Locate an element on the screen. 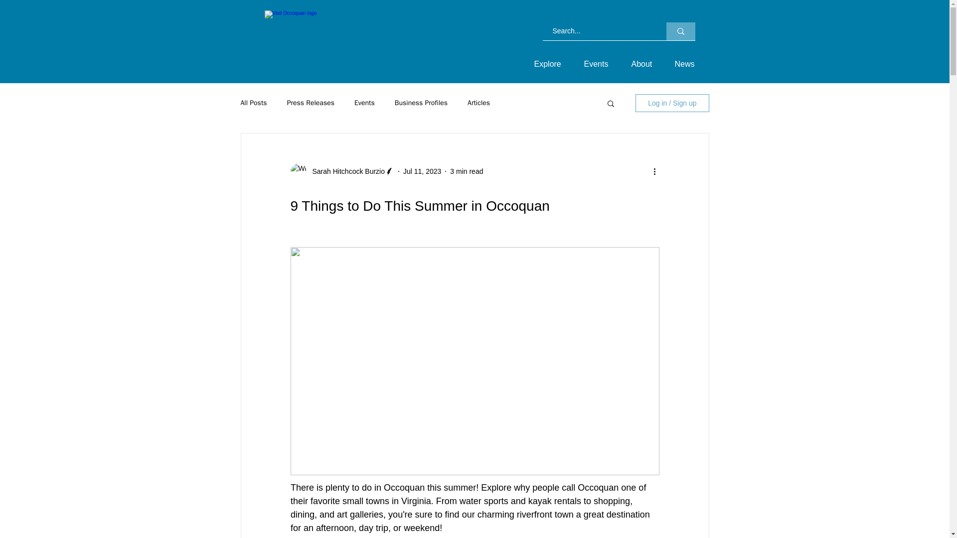 The width and height of the screenshot is (957, 538). Business Profiles is located at coordinates (421, 103).